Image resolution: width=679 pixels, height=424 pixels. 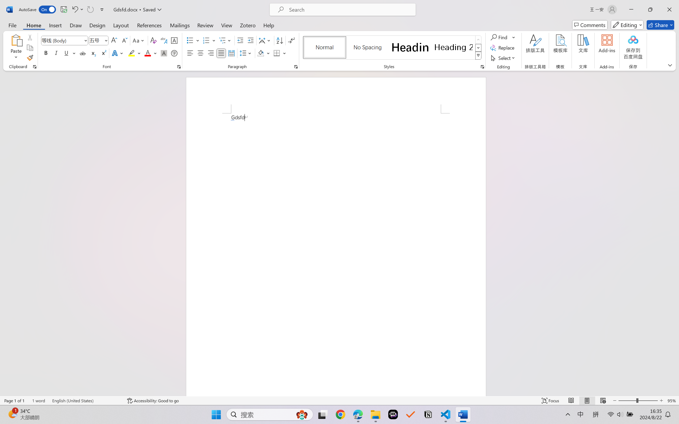 What do you see at coordinates (260, 53) in the screenshot?
I see `Shading RGB(0, 0, 0)` at bounding box center [260, 53].